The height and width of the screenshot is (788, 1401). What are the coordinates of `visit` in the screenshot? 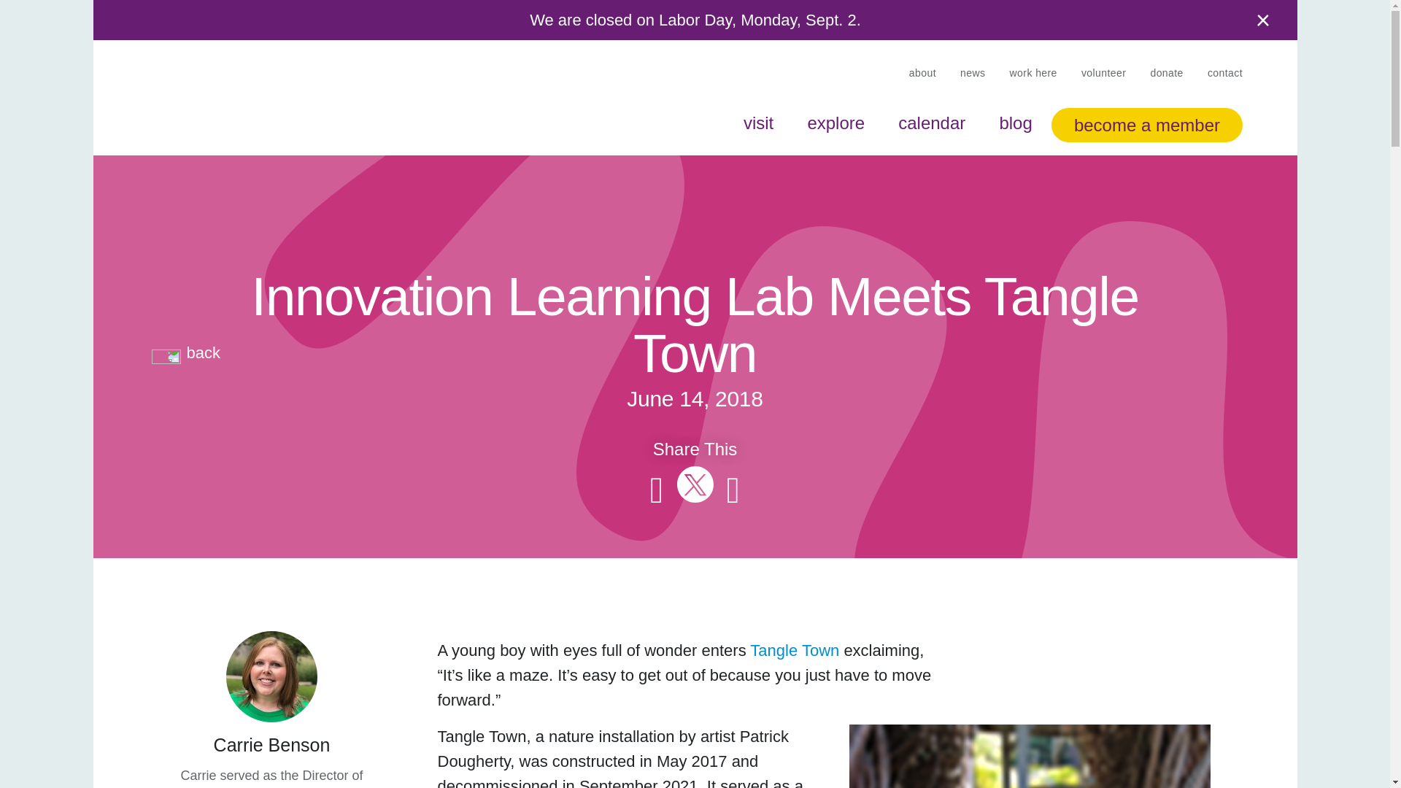 It's located at (757, 121).